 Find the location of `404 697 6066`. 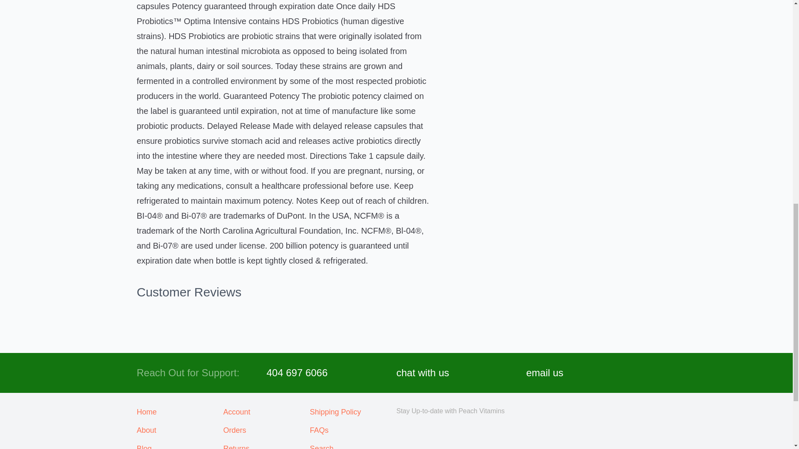

404 697 6066 is located at coordinates (297, 373).